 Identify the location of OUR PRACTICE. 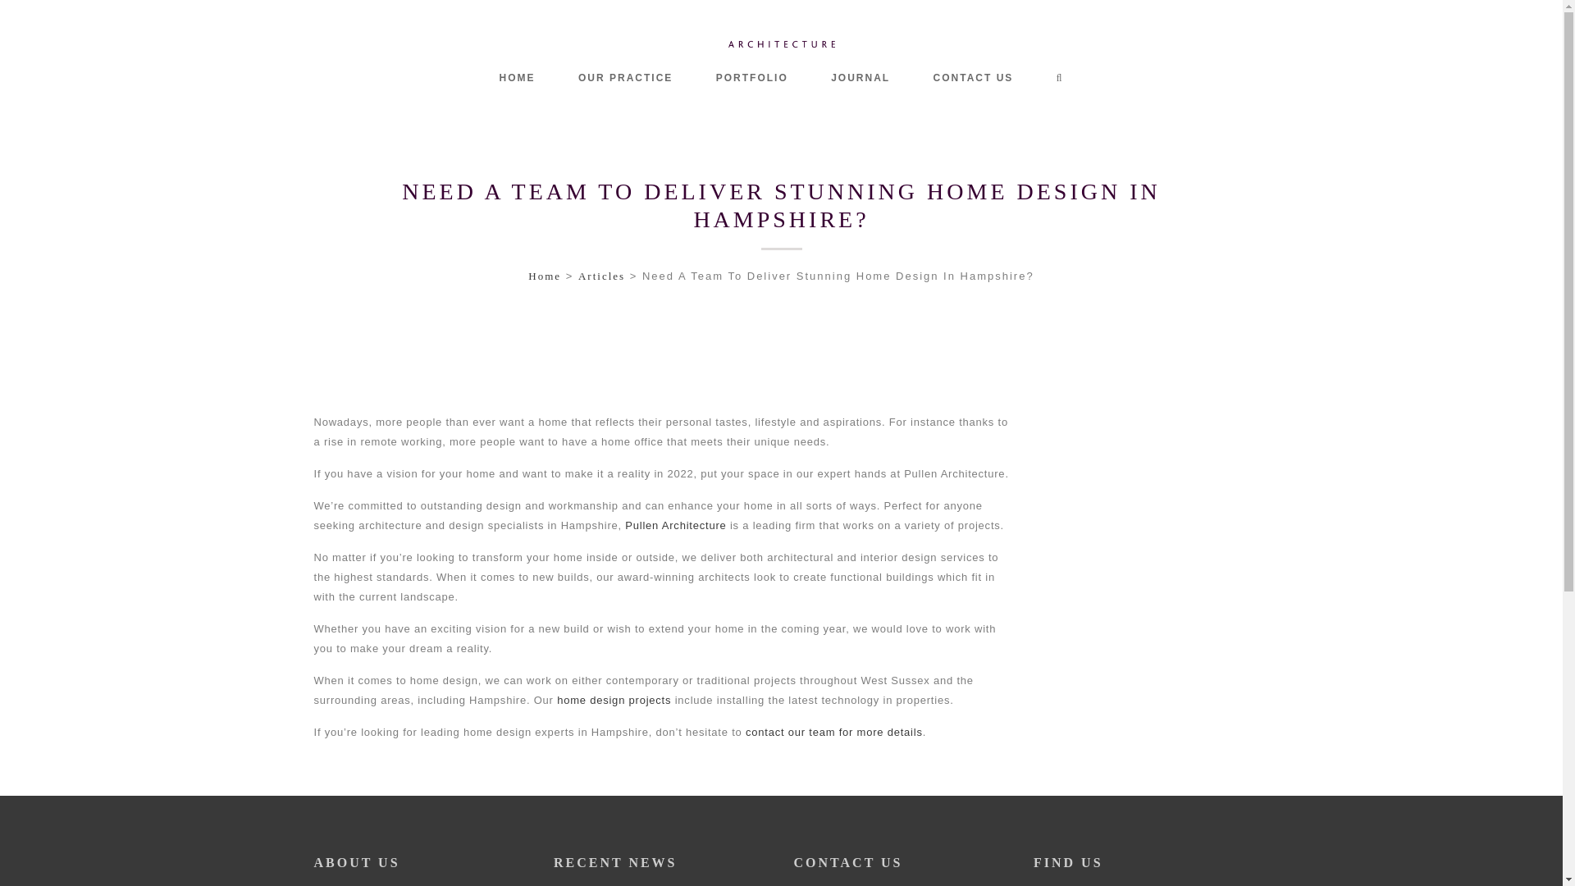
(973, 77).